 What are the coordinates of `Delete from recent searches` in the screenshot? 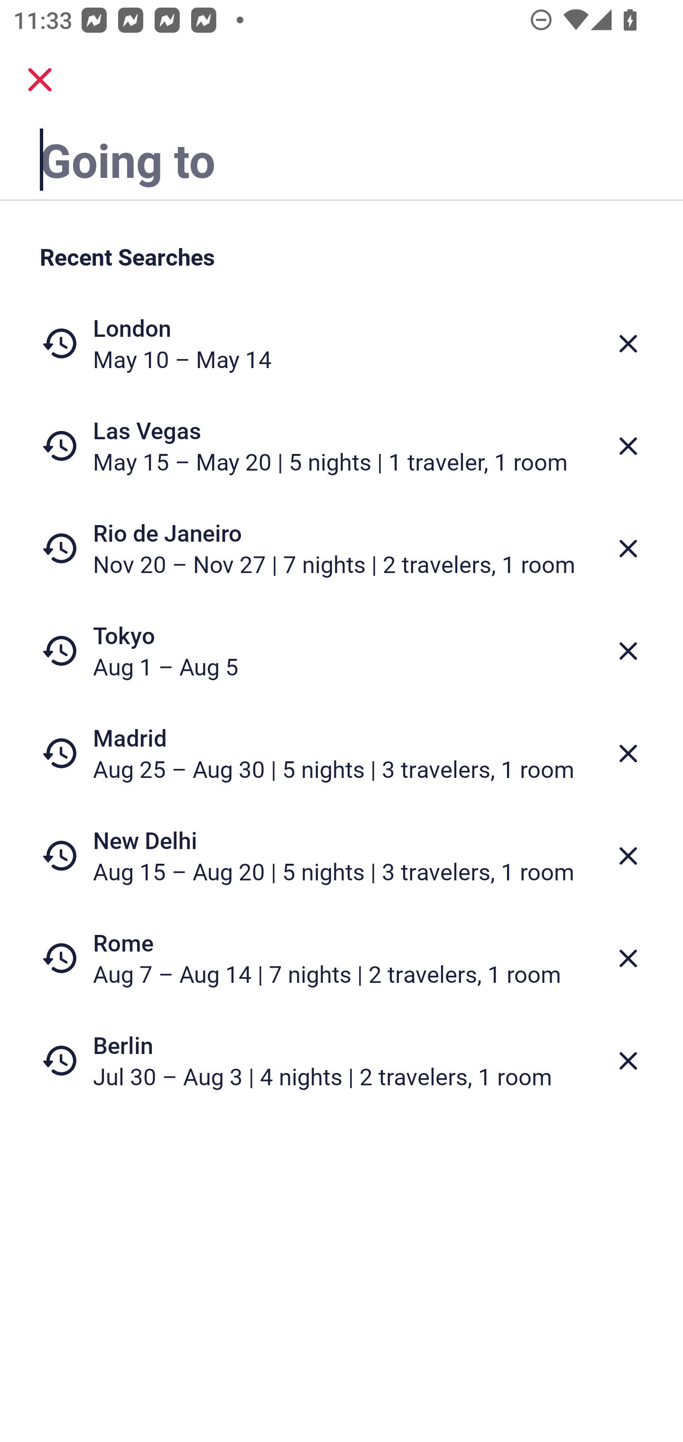 It's located at (628, 753).